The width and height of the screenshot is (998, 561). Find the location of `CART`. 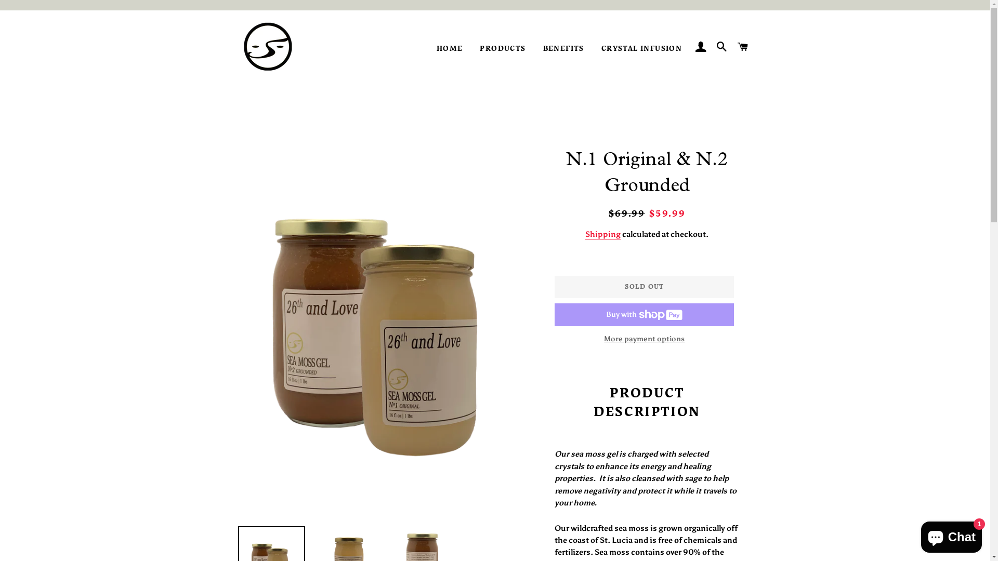

CART is located at coordinates (743, 48).